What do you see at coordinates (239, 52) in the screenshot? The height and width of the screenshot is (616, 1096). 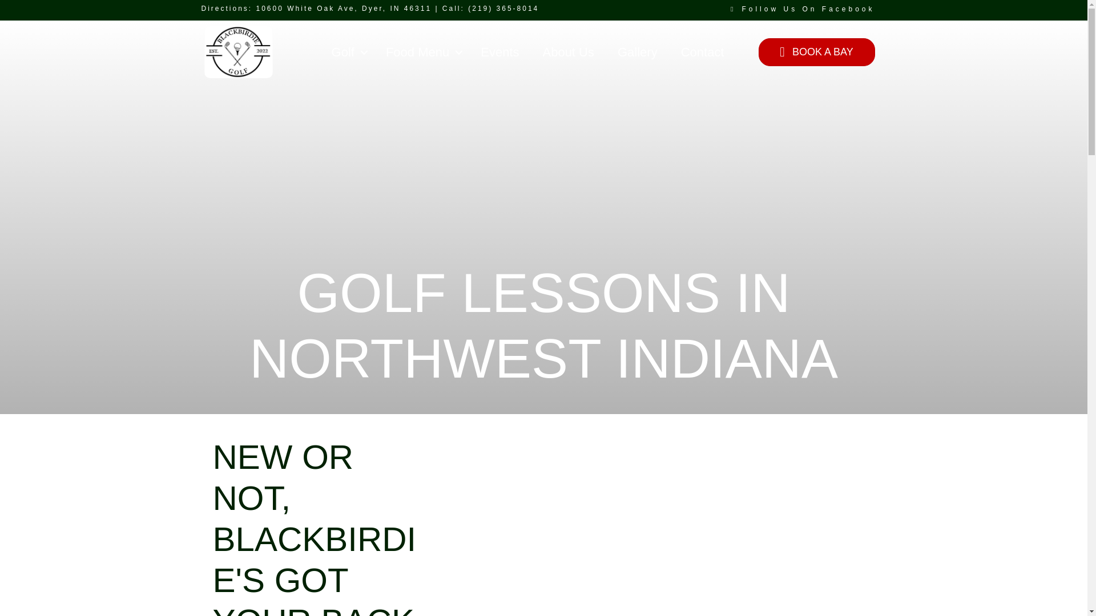 I see `blackbirdie crest` at bounding box center [239, 52].